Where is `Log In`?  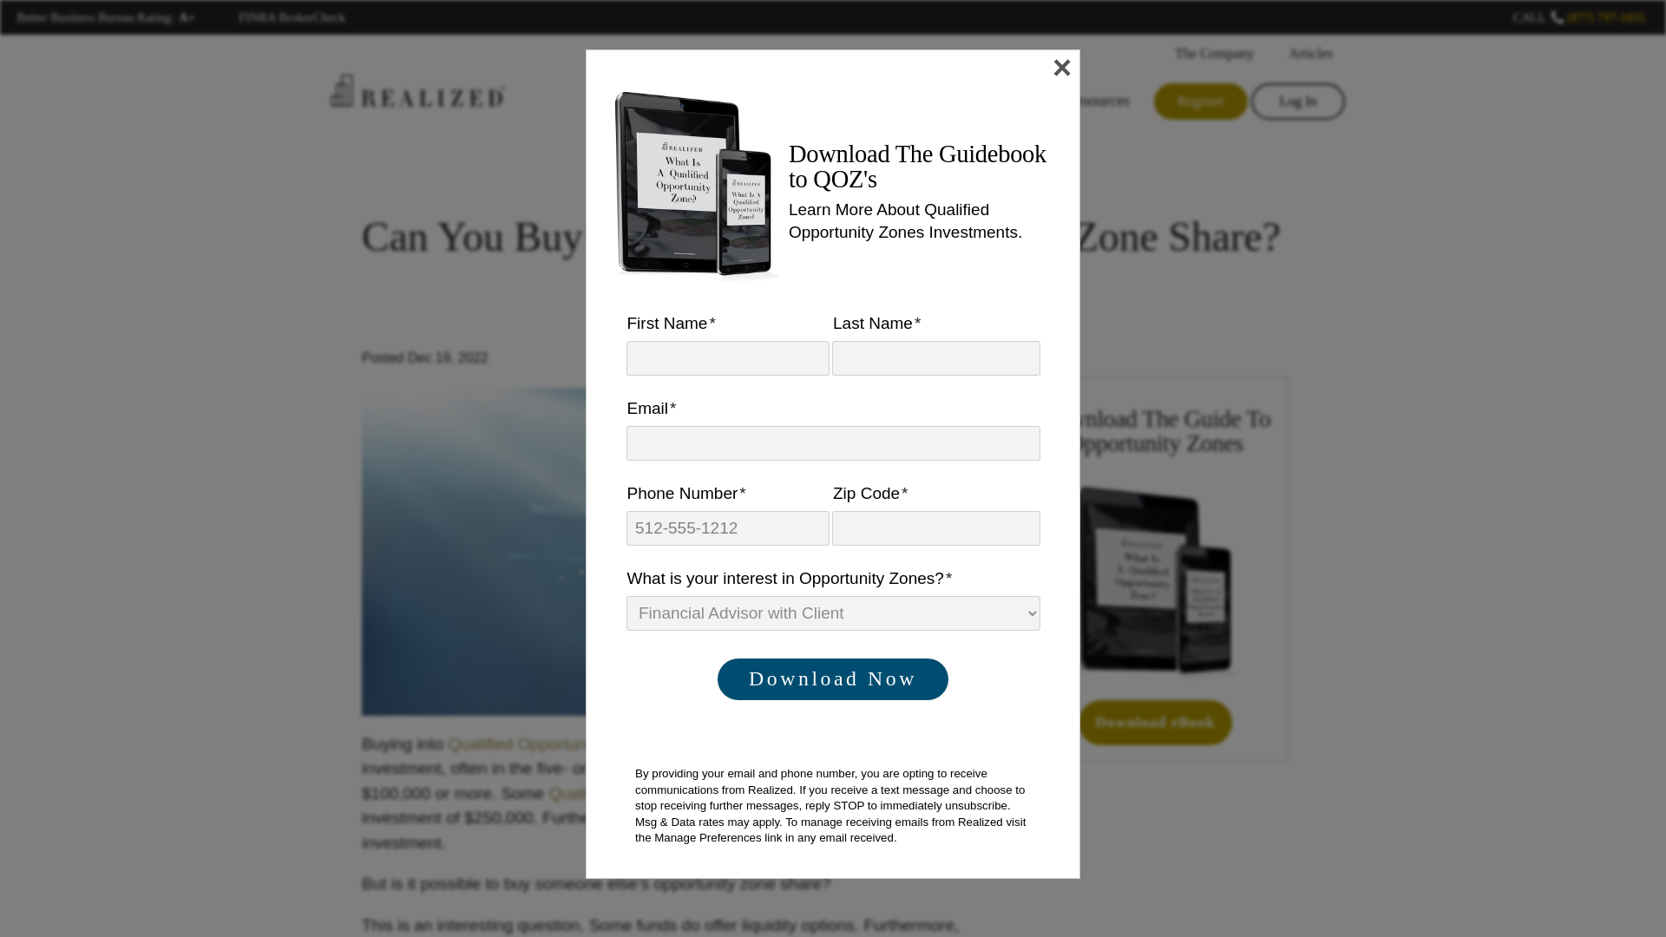
Log In is located at coordinates (1297, 102).